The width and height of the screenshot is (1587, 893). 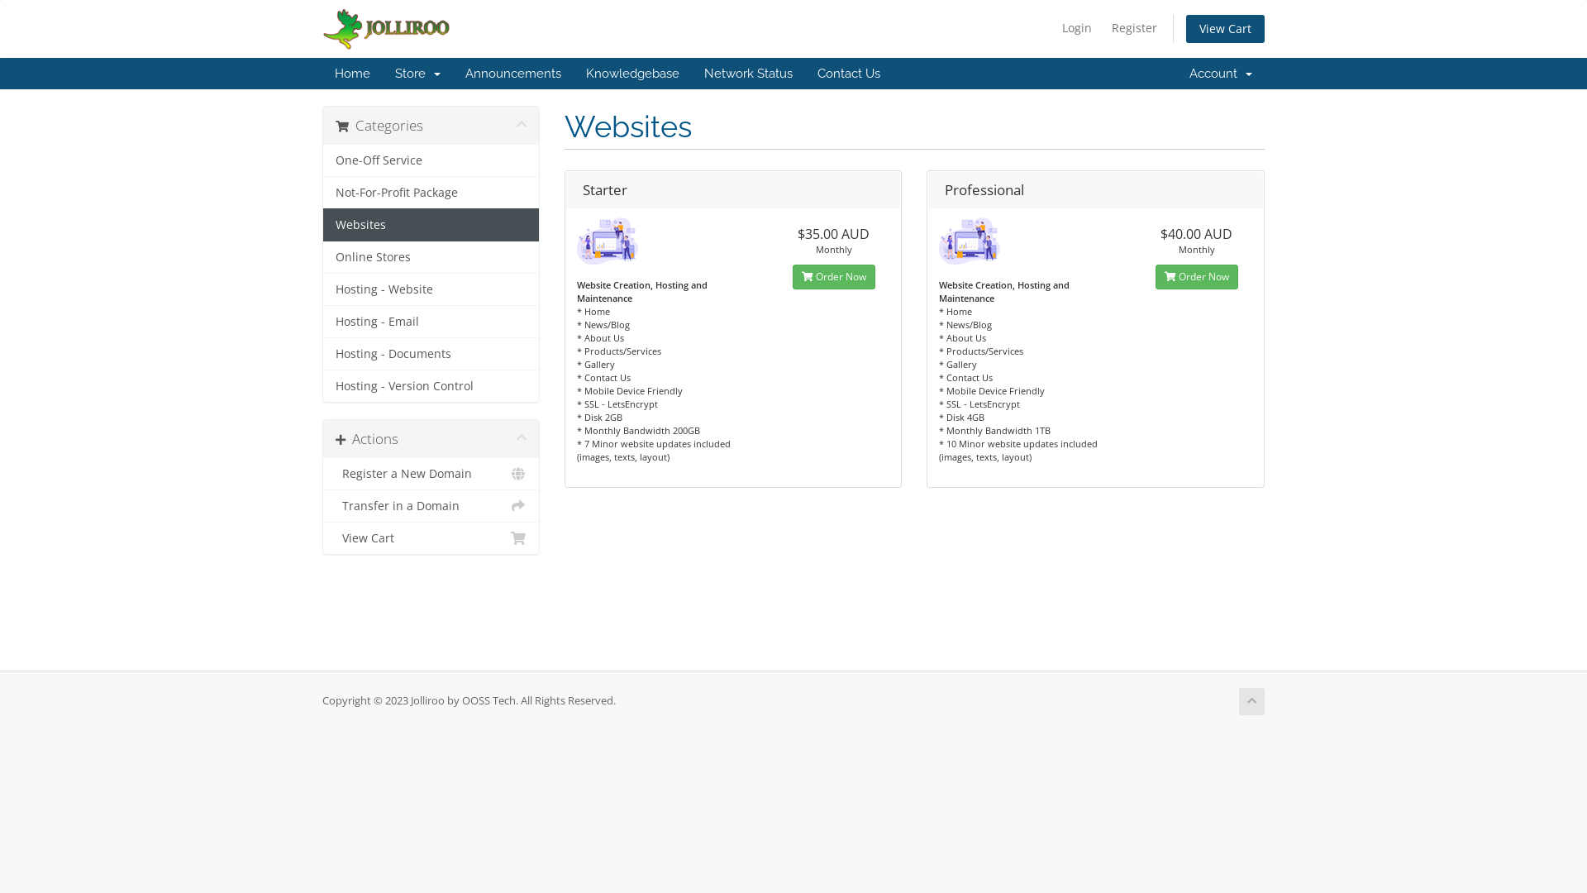 What do you see at coordinates (431, 289) in the screenshot?
I see `Hosting - Website` at bounding box center [431, 289].